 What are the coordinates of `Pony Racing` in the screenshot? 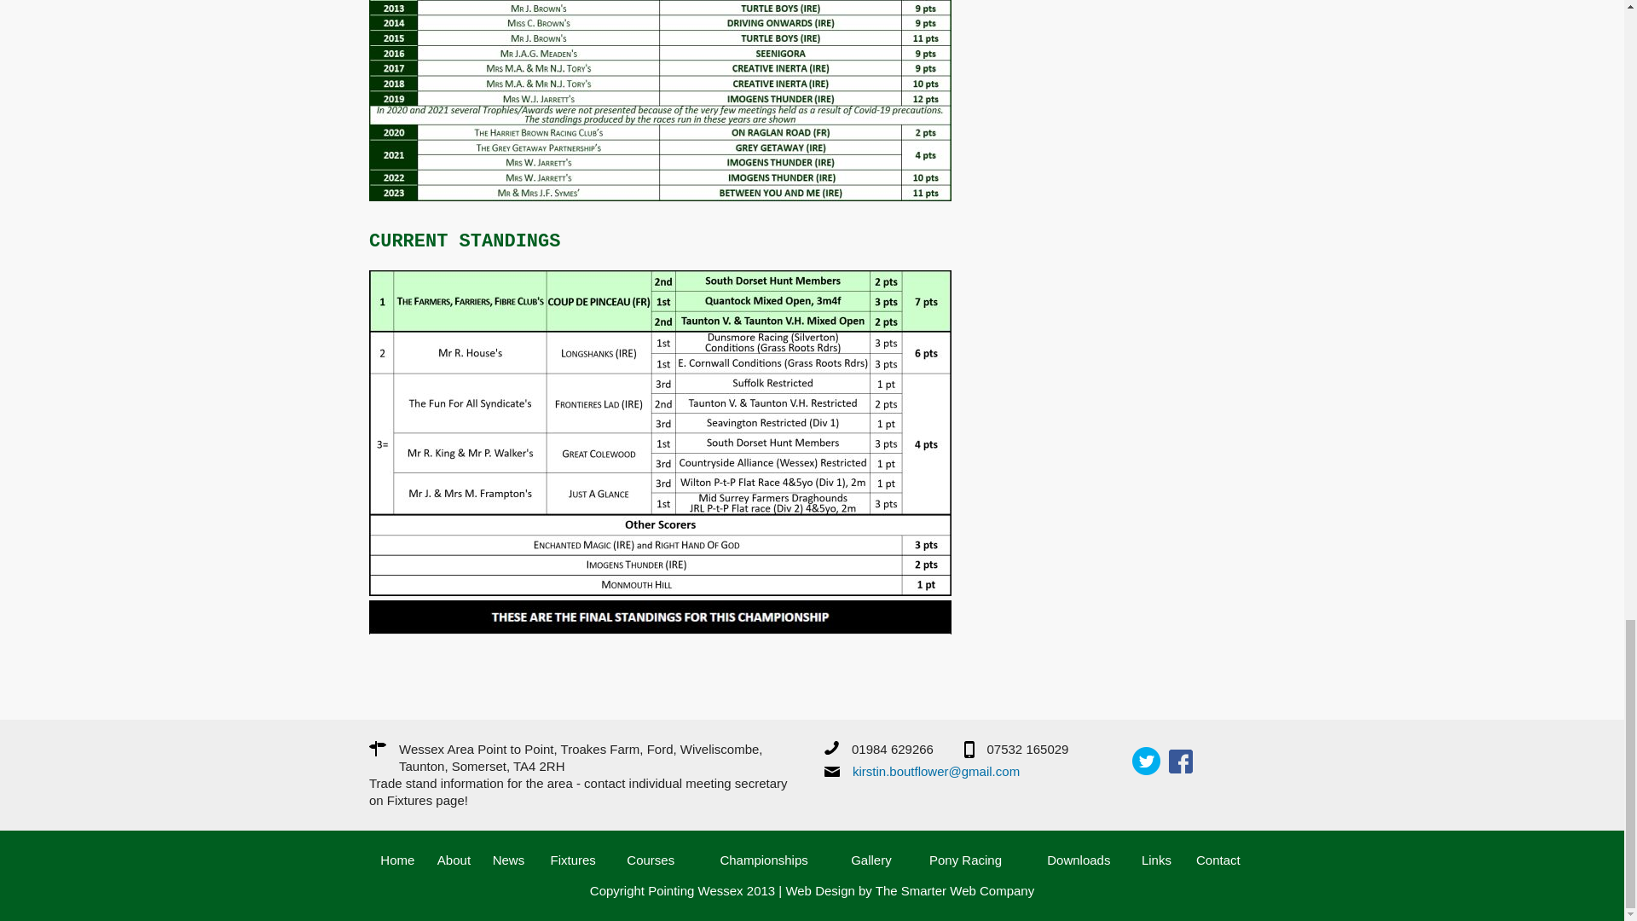 It's located at (965, 860).